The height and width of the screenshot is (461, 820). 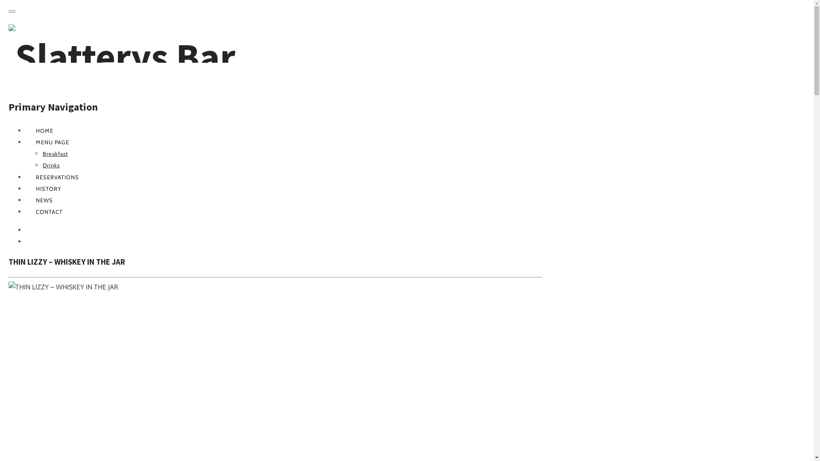 What do you see at coordinates (53, 142) in the screenshot?
I see `MENU PAGE` at bounding box center [53, 142].